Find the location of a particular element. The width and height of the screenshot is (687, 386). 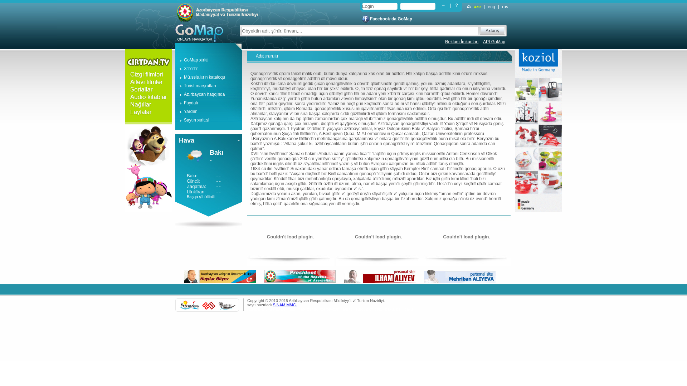

rus is located at coordinates (505, 7).